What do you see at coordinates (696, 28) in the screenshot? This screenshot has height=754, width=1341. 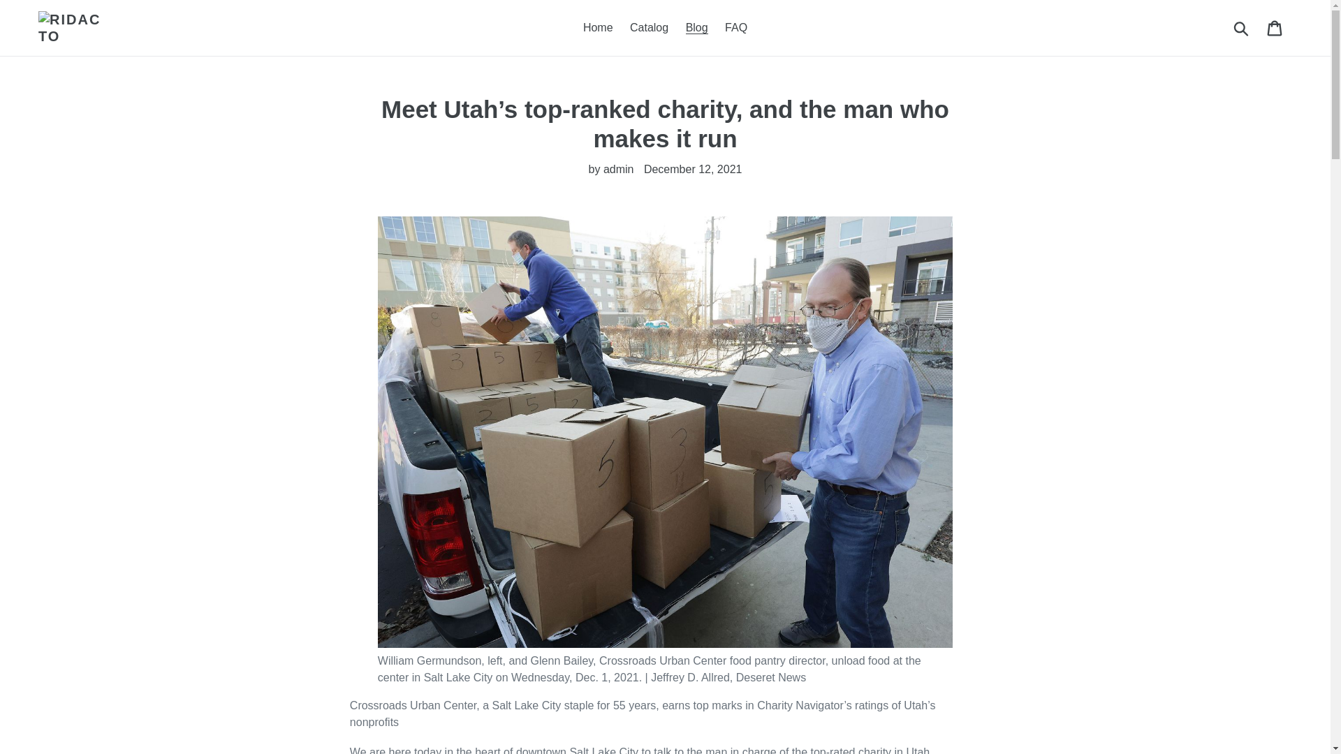 I see `Blog` at bounding box center [696, 28].